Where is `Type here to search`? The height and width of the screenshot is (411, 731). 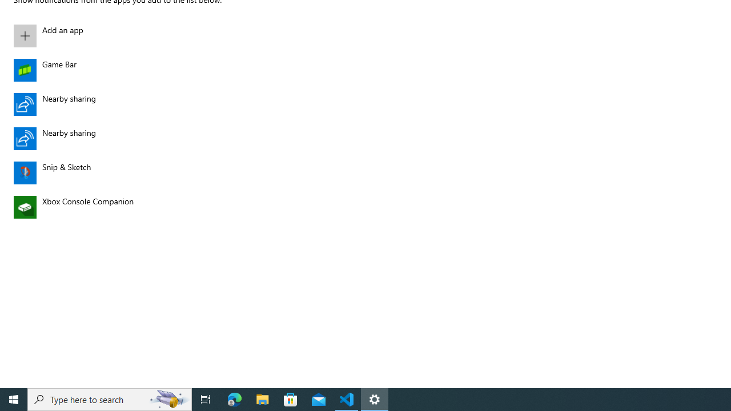
Type here to search is located at coordinates (110, 400).